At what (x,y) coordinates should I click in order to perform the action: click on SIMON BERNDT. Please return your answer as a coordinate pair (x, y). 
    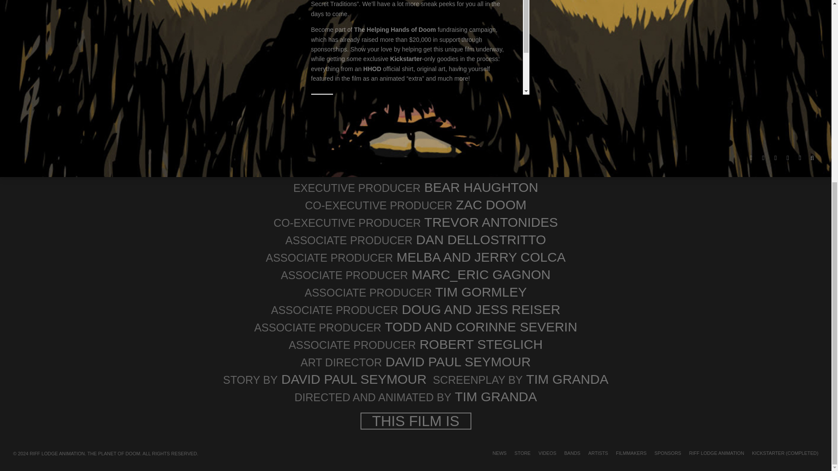
    Looking at the image, I should click on (402, 124).